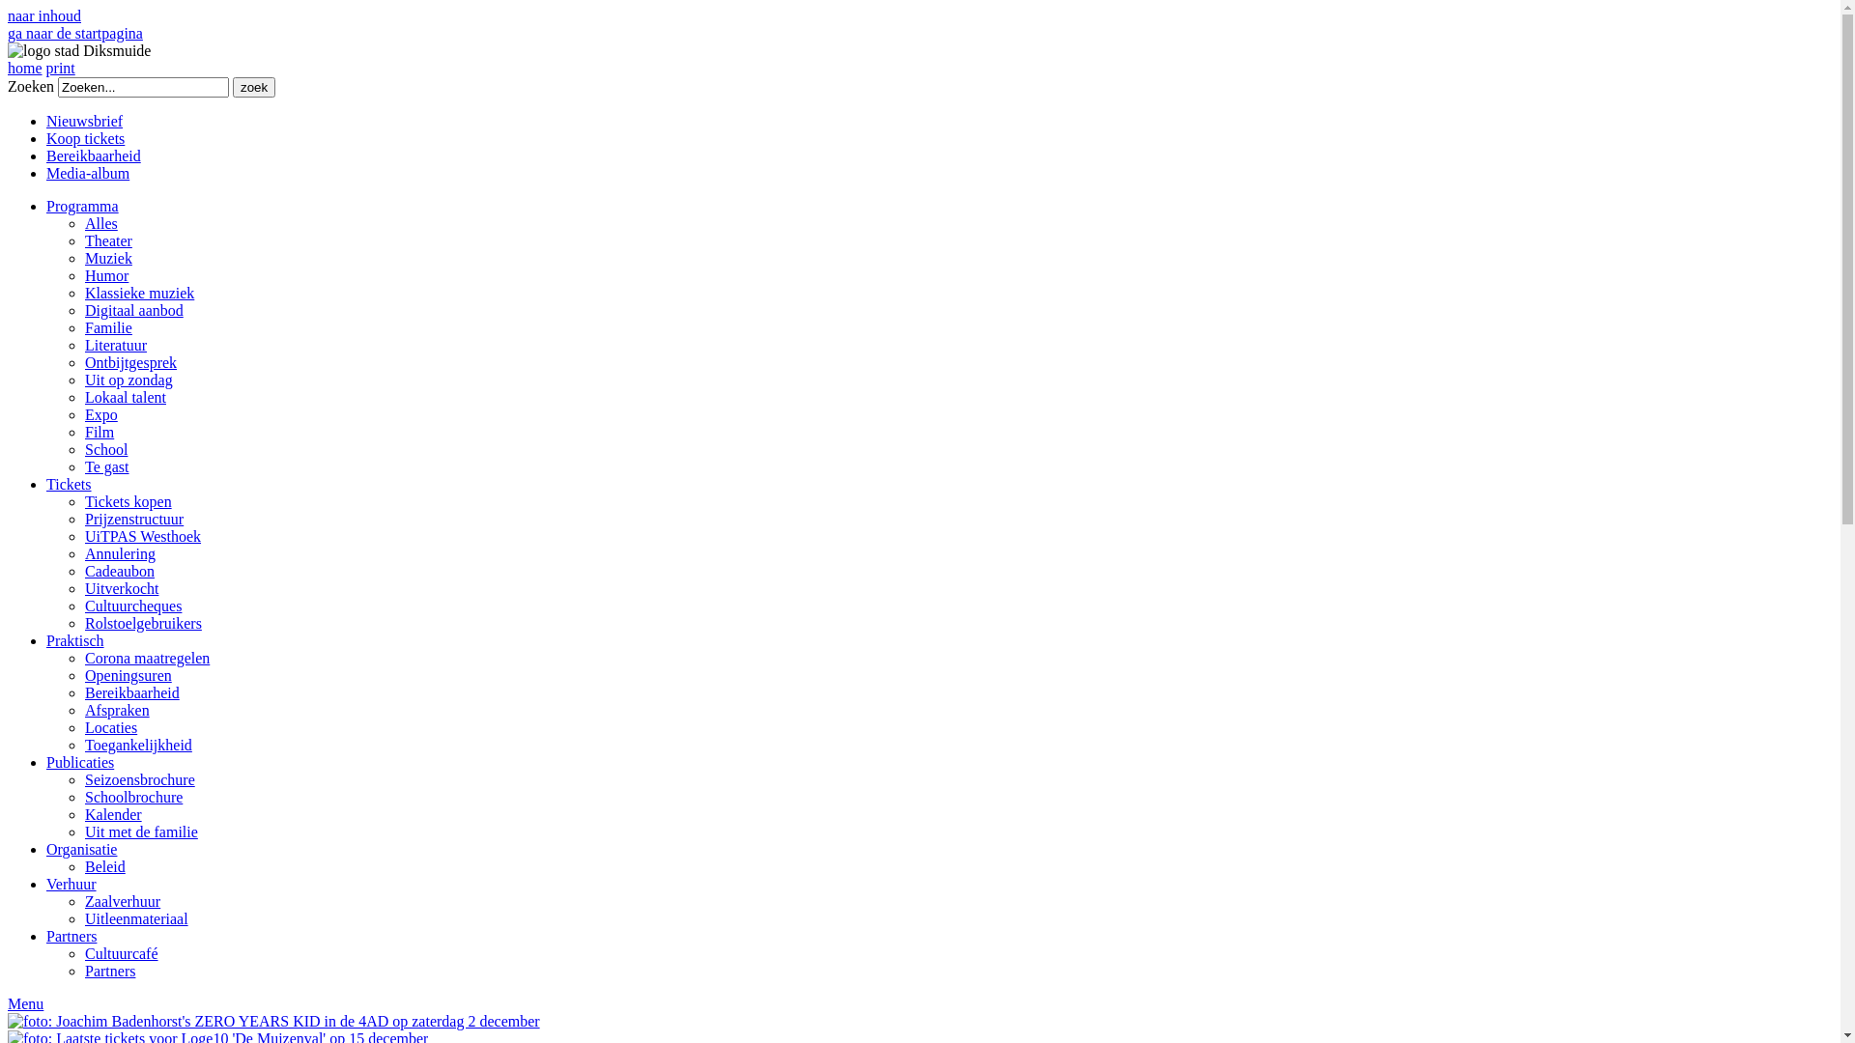  What do you see at coordinates (126, 398) in the screenshot?
I see `Lokaal talent` at bounding box center [126, 398].